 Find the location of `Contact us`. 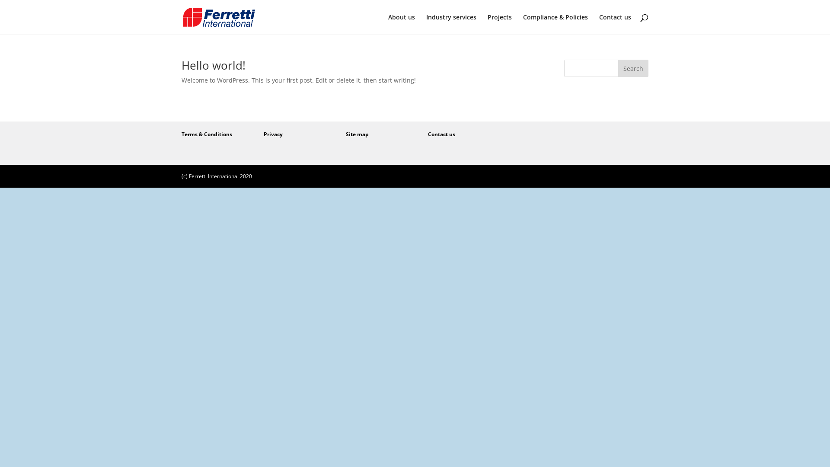

Contact us is located at coordinates (442, 134).